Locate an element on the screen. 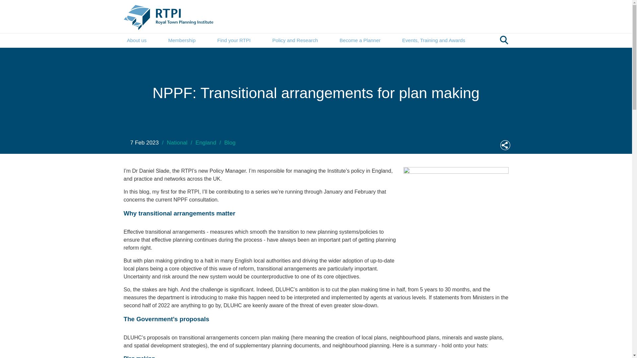 This screenshot has width=637, height=358. About us is located at coordinates (137, 40).